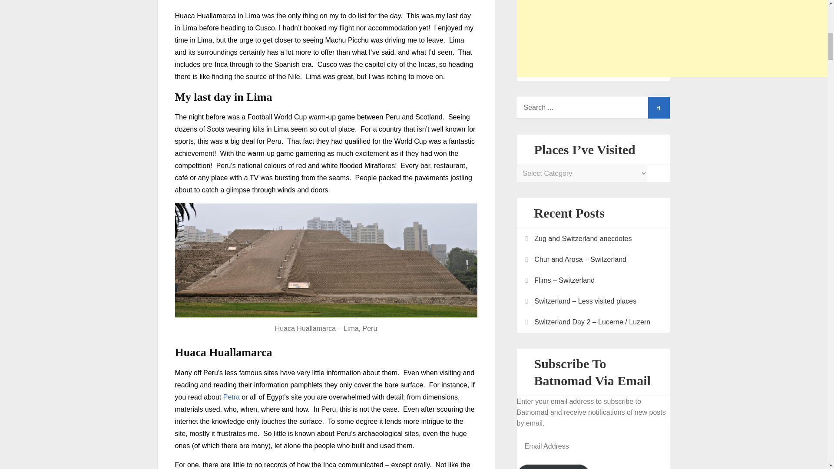 Image resolution: width=834 pixels, height=469 pixels. What do you see at coordinates (232, 397) in the screenshot?
I see `Petra` at bounding box center [232, 397].